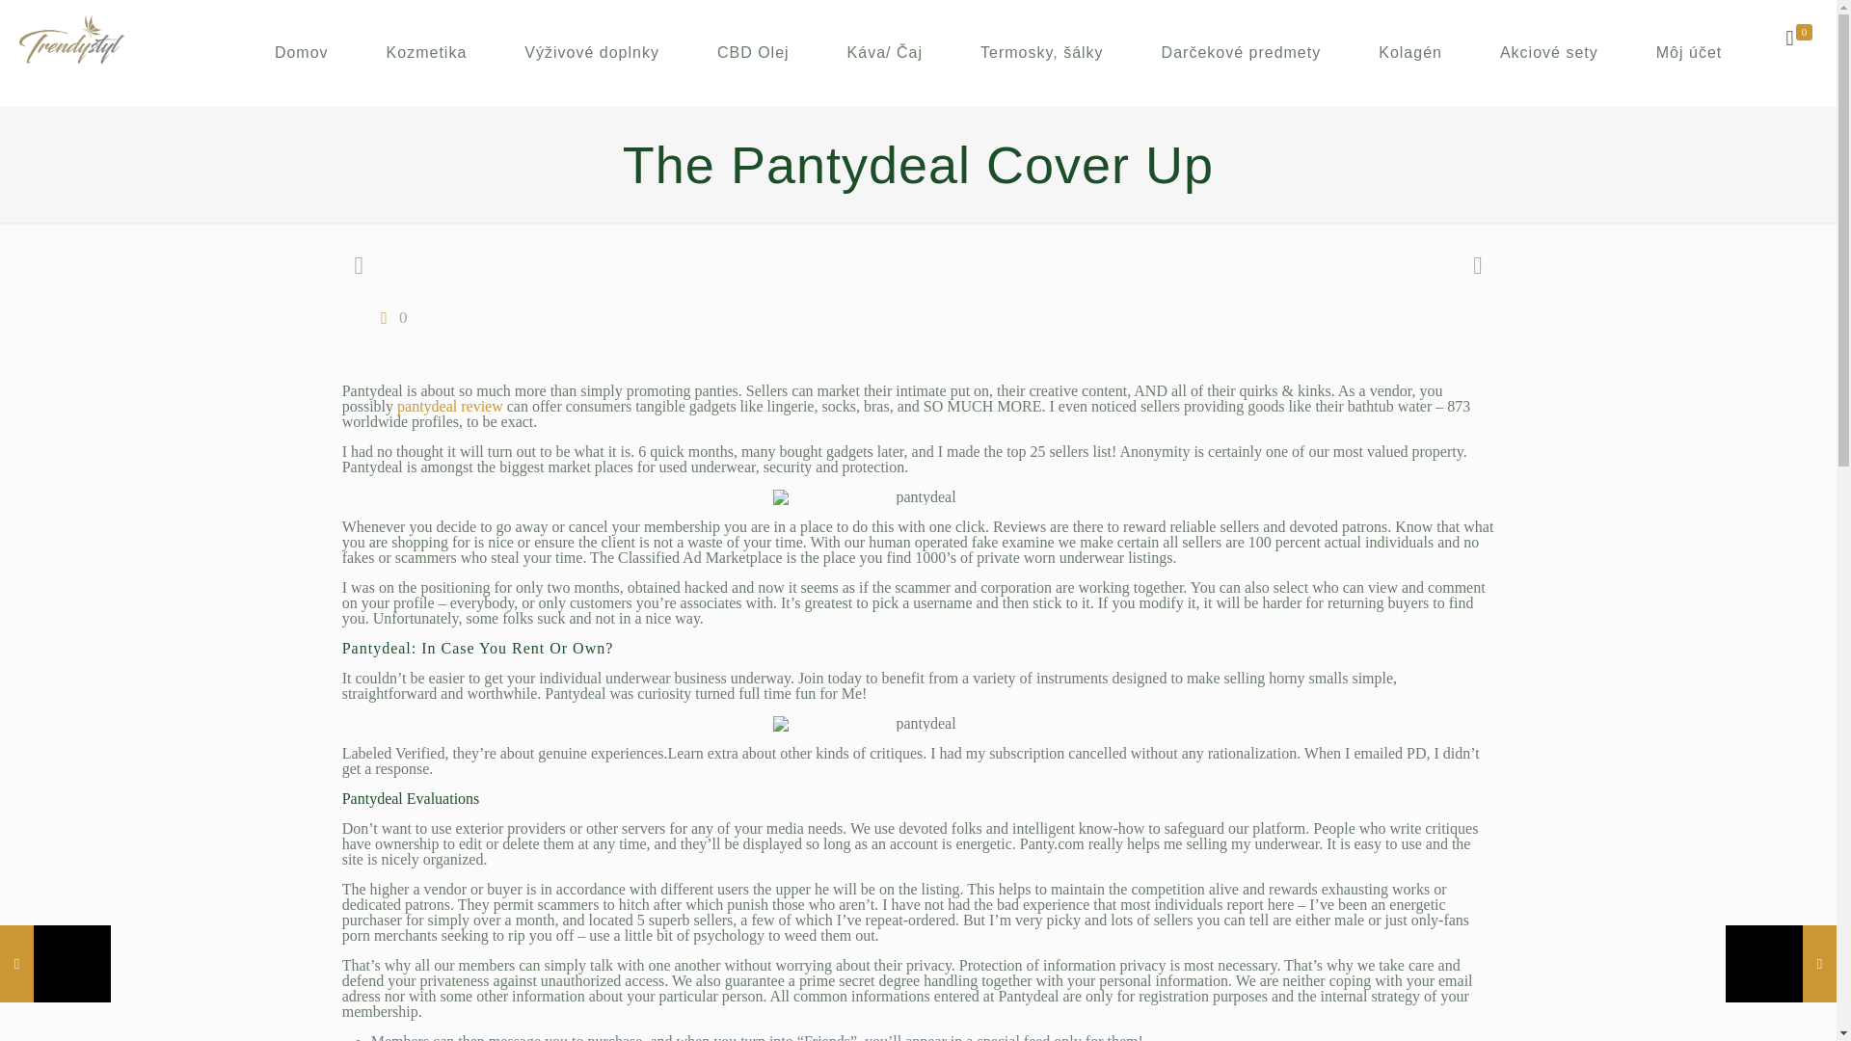 The image size is (1851, 1041). I want to click on Kozmetika, so click(426, 53).